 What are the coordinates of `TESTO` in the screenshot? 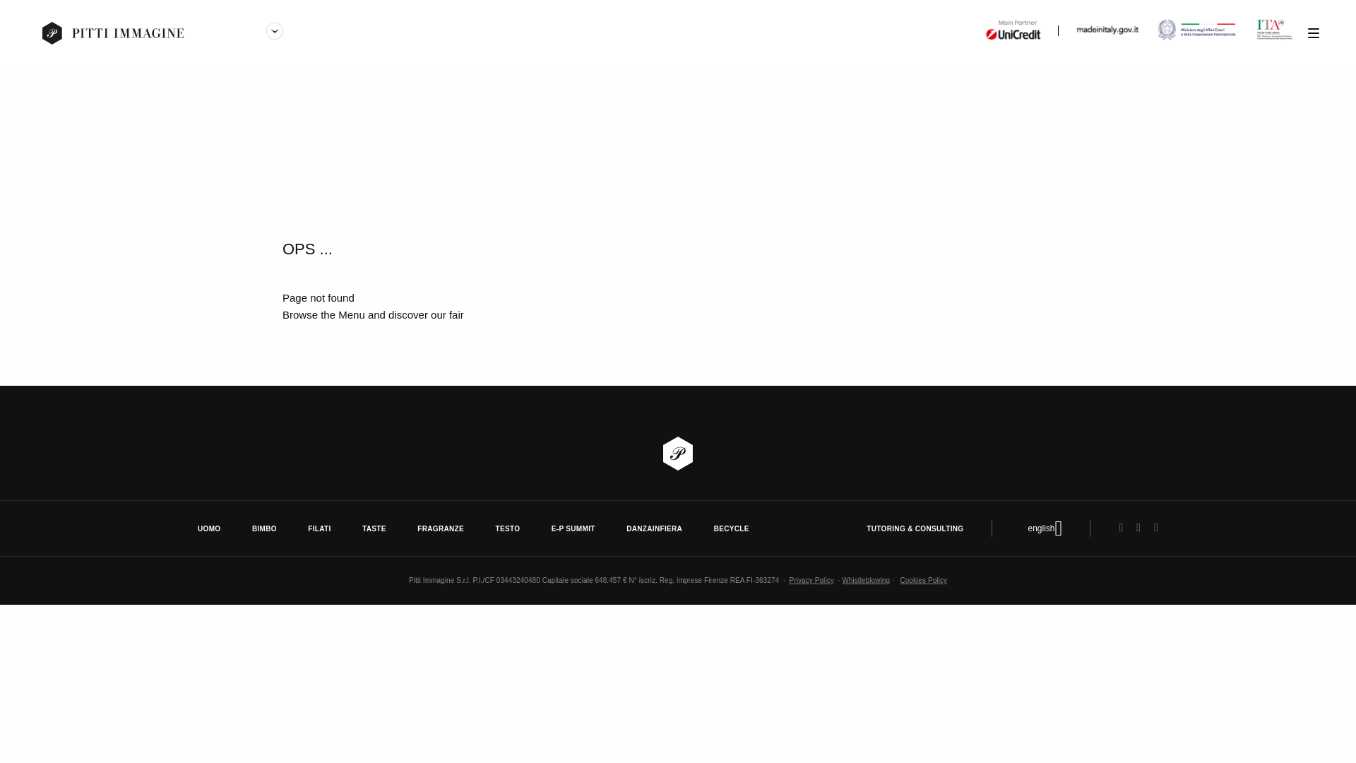 It's located at (507, 528).